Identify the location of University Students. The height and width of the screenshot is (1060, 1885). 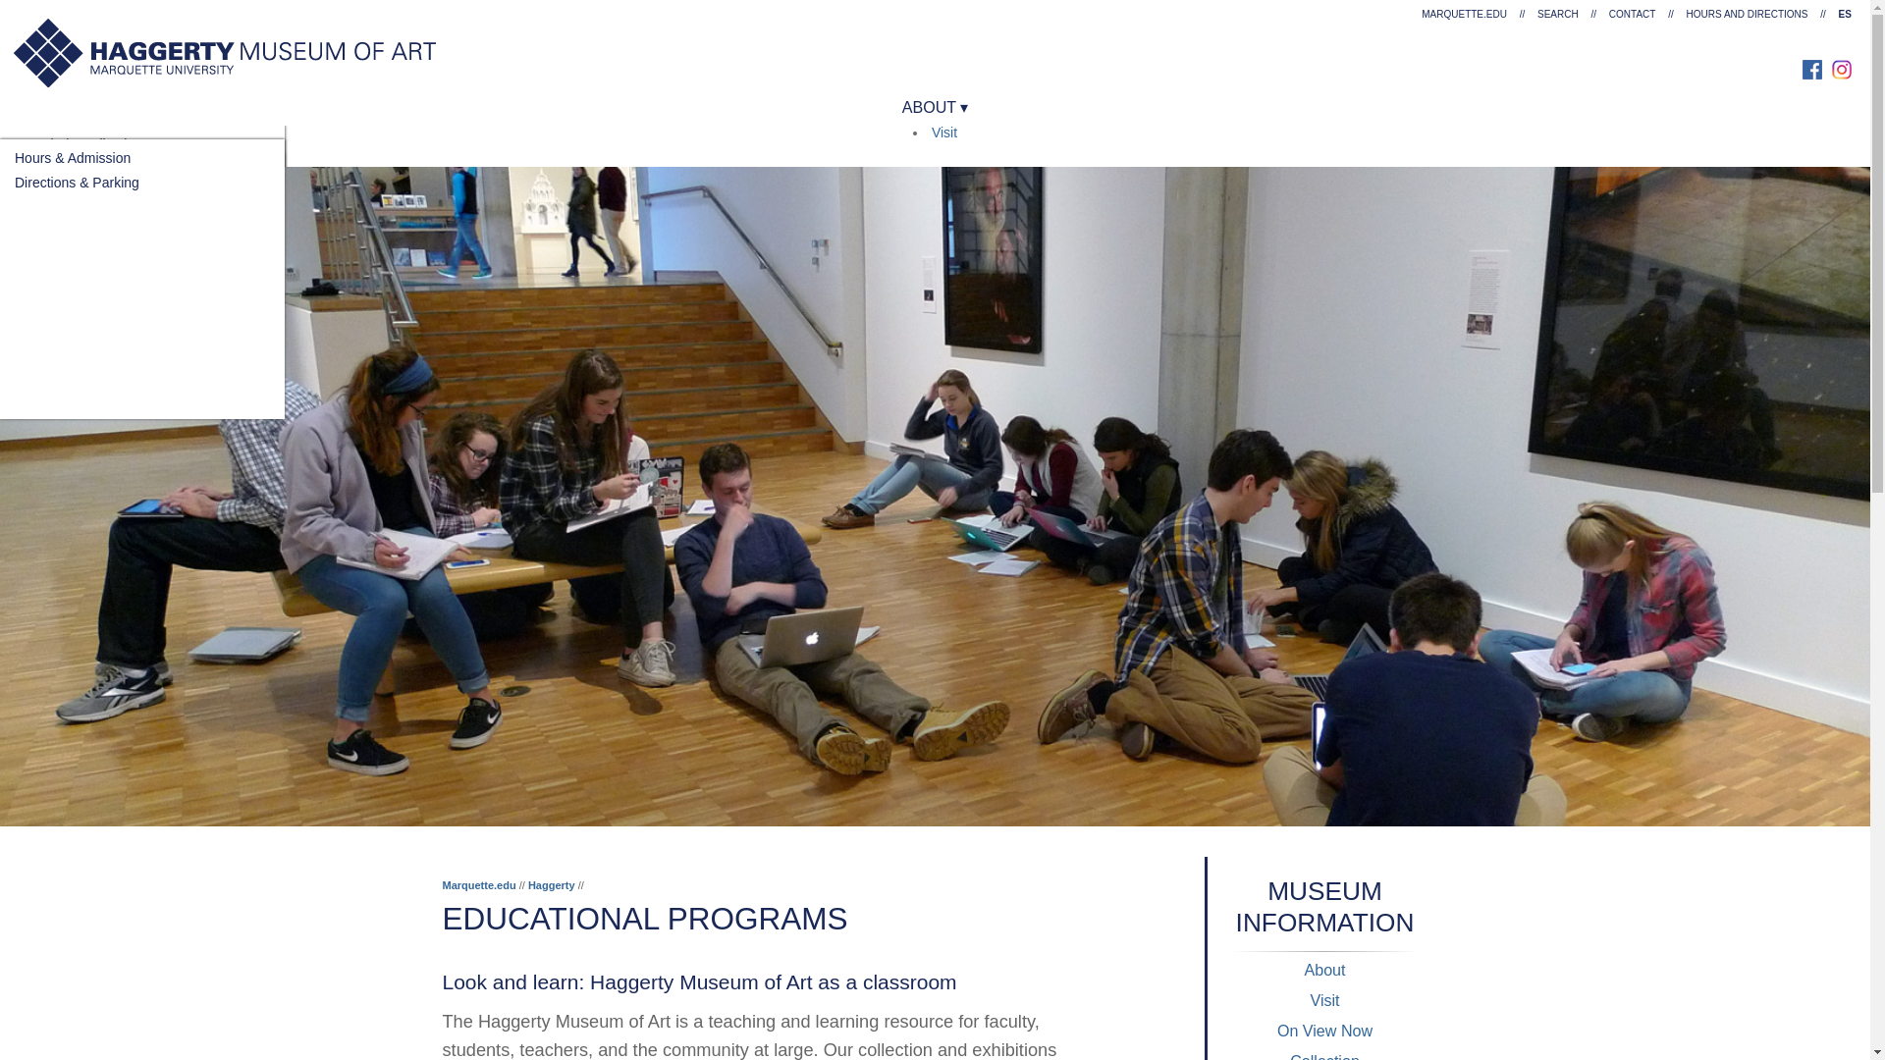
(75, 183).